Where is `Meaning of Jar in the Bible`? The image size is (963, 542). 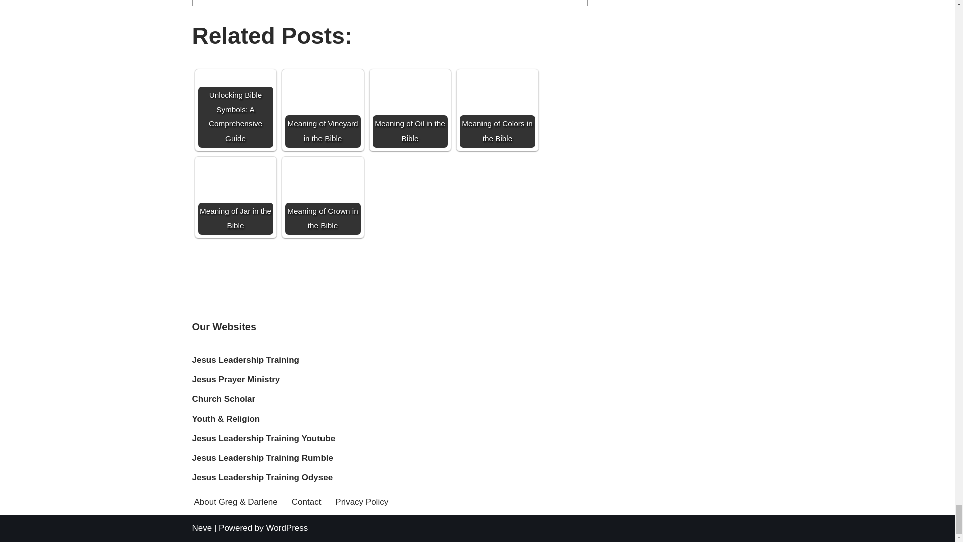
Meaning of Jar in the Bible is located at coordinates (235, 197).